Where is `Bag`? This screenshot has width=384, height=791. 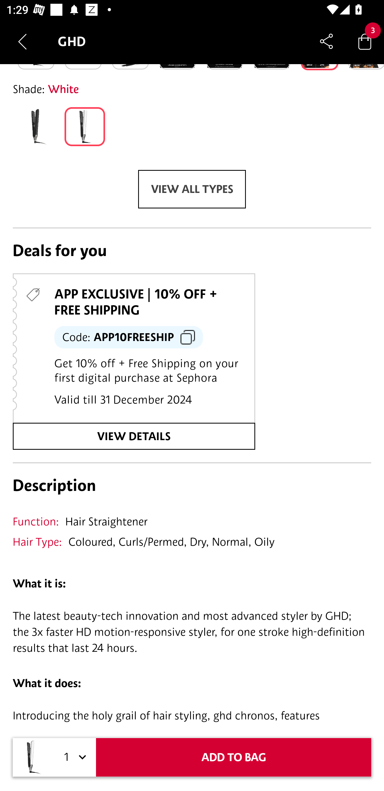
Bag is located at coordinates (365, 41).